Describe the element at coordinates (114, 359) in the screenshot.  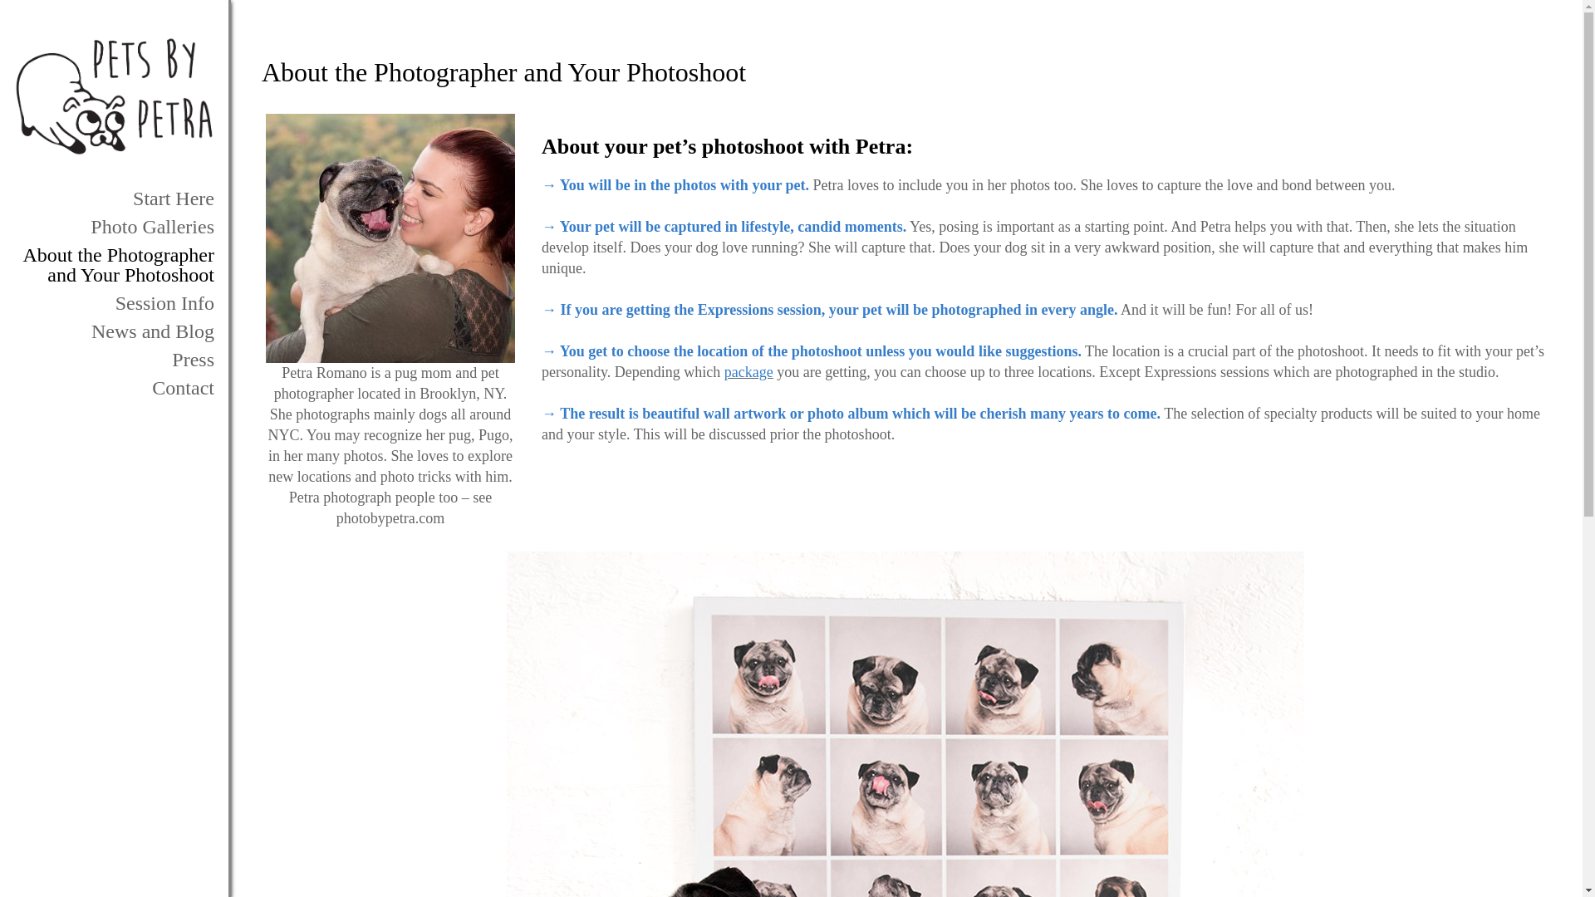
I see `Press` at that location.